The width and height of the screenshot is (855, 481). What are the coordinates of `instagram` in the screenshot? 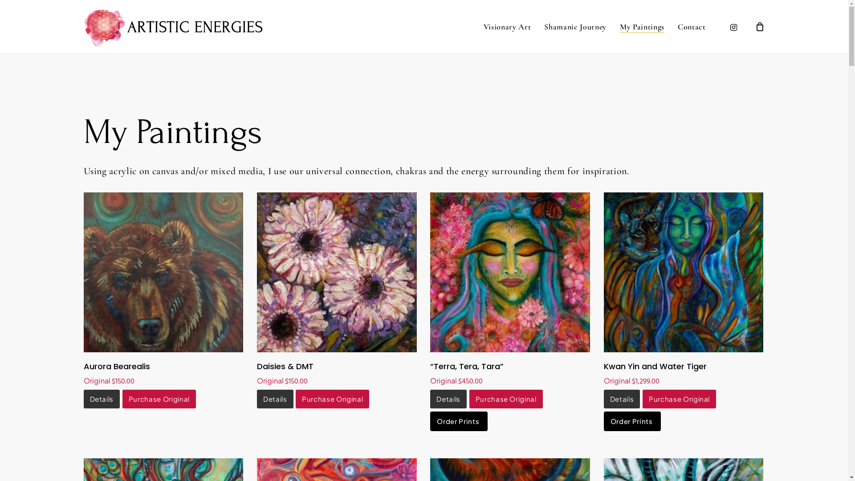 It's located at (734, 27).